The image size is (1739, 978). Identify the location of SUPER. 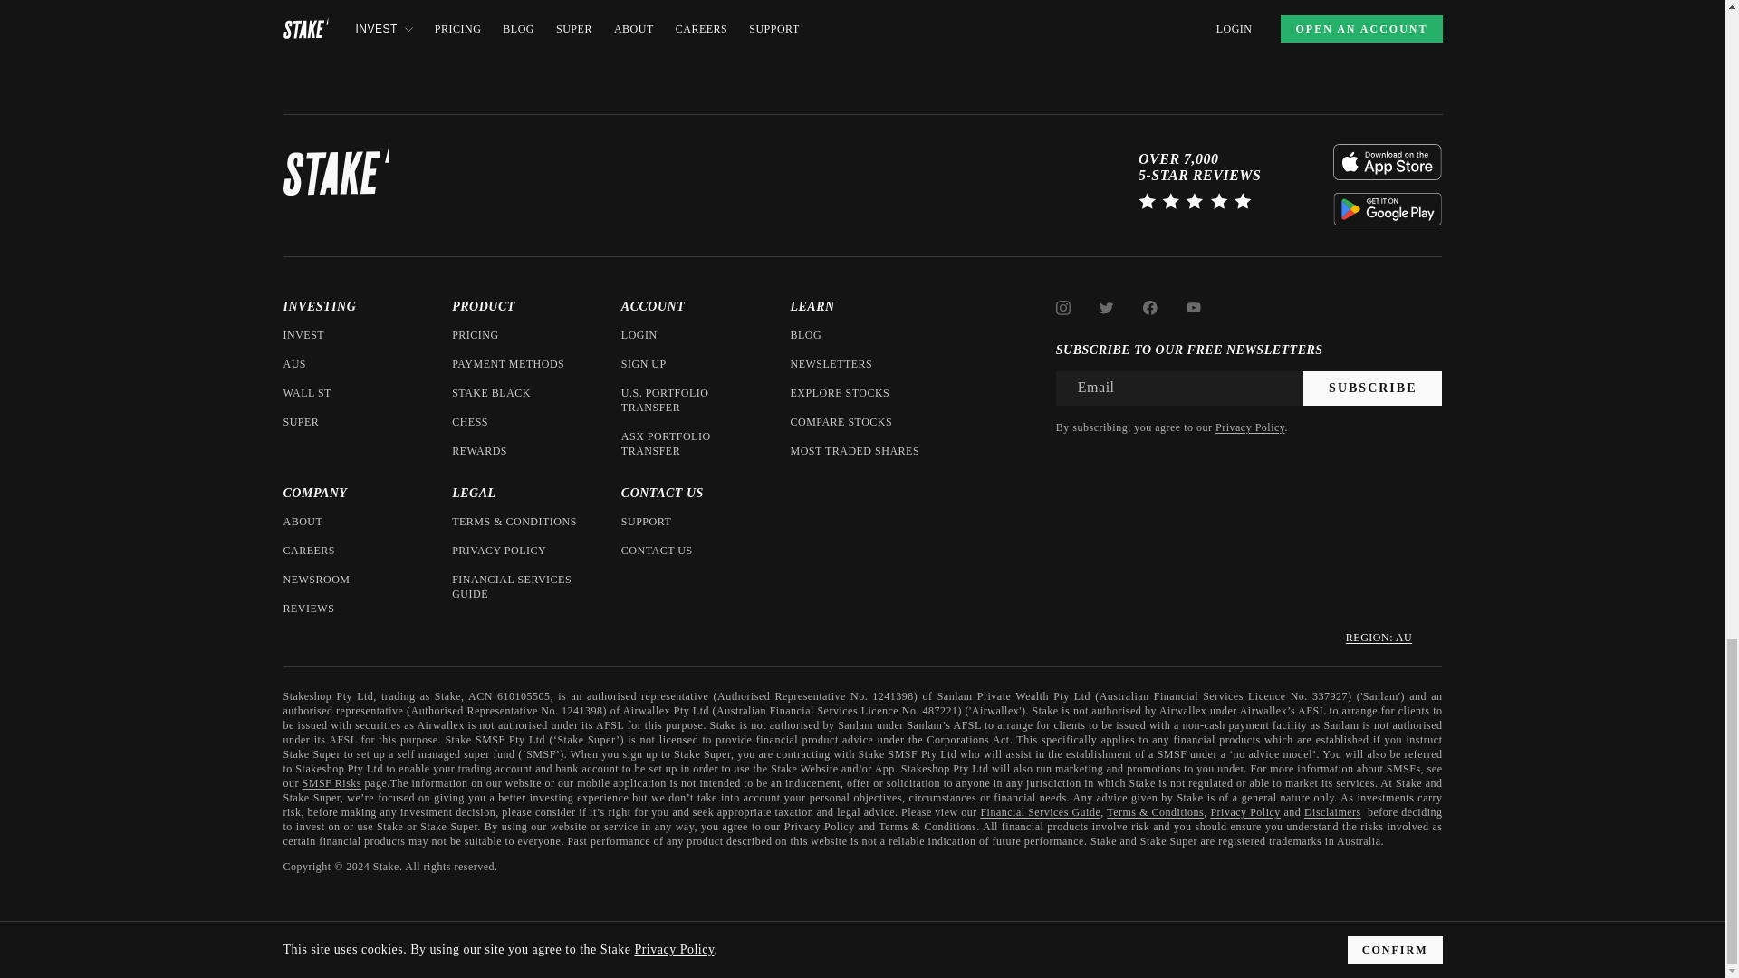
(300, 422).